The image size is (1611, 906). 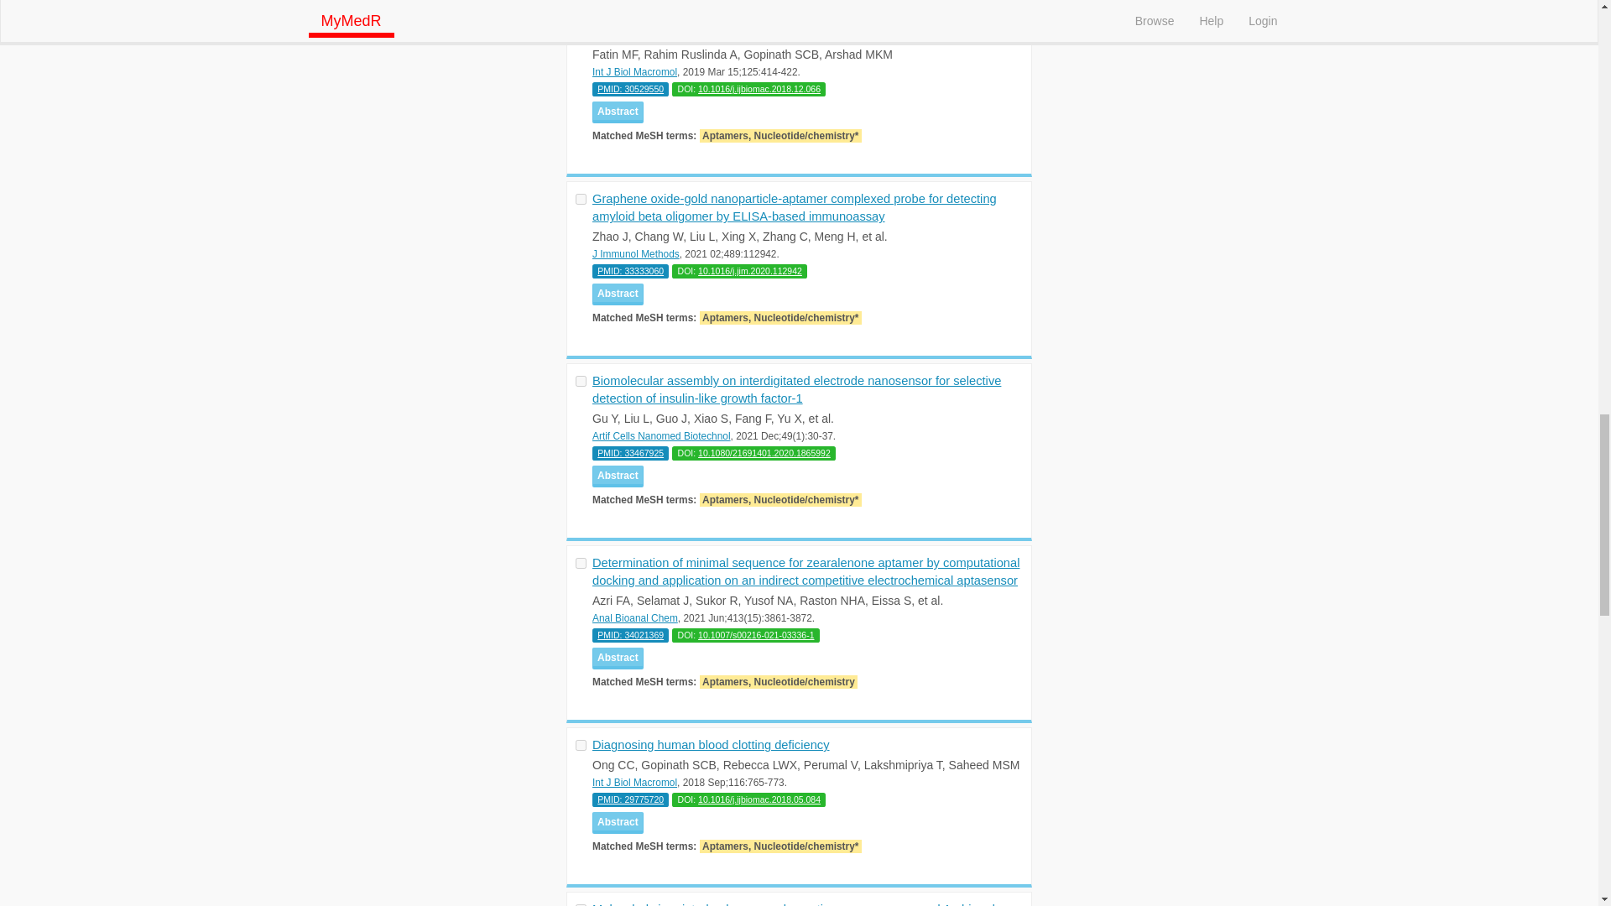 What do you see at coordinates (581, 17) in the screenshot?
I see `on` at bounding box center [581, 17].